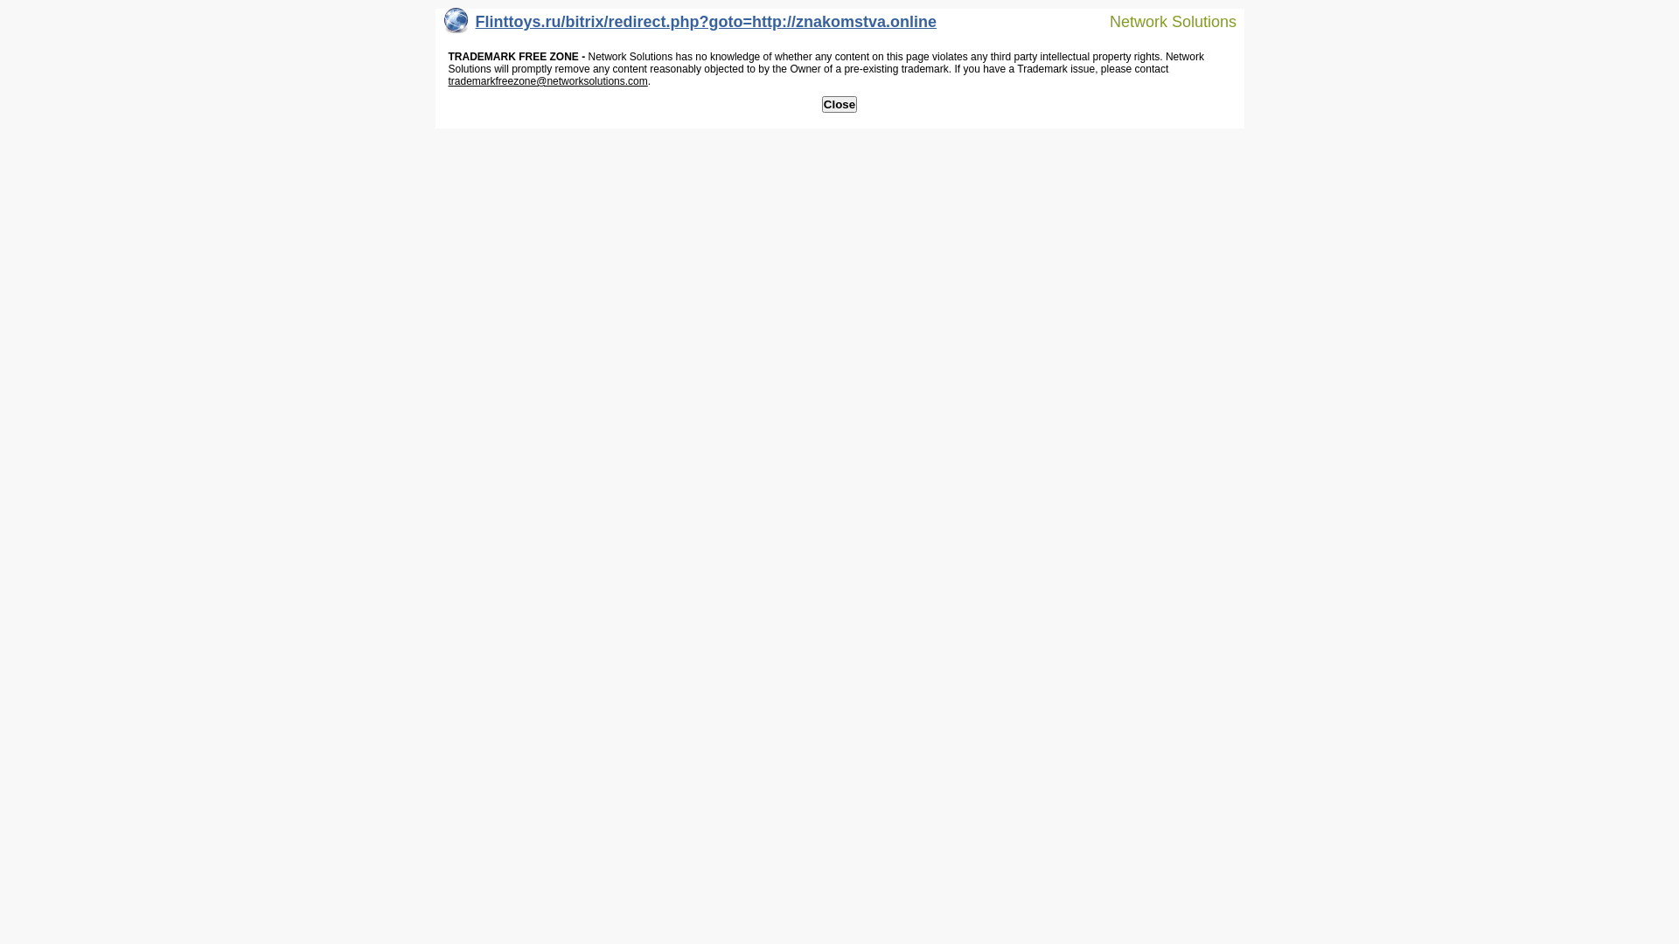  Describe the element at coordinates (1162, 21) in the screenshot. I see `Network Solutions` at that location.